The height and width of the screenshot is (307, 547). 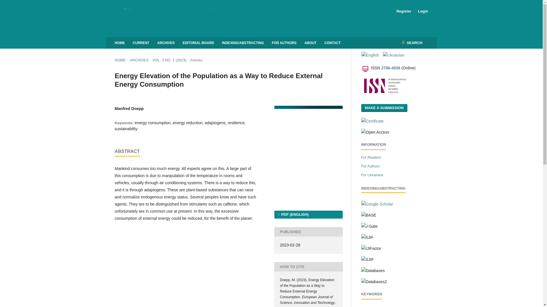 What do you see at coordinates (373, 271) in the screenshot?
I see `Databases` at bounding box center [373, 271].